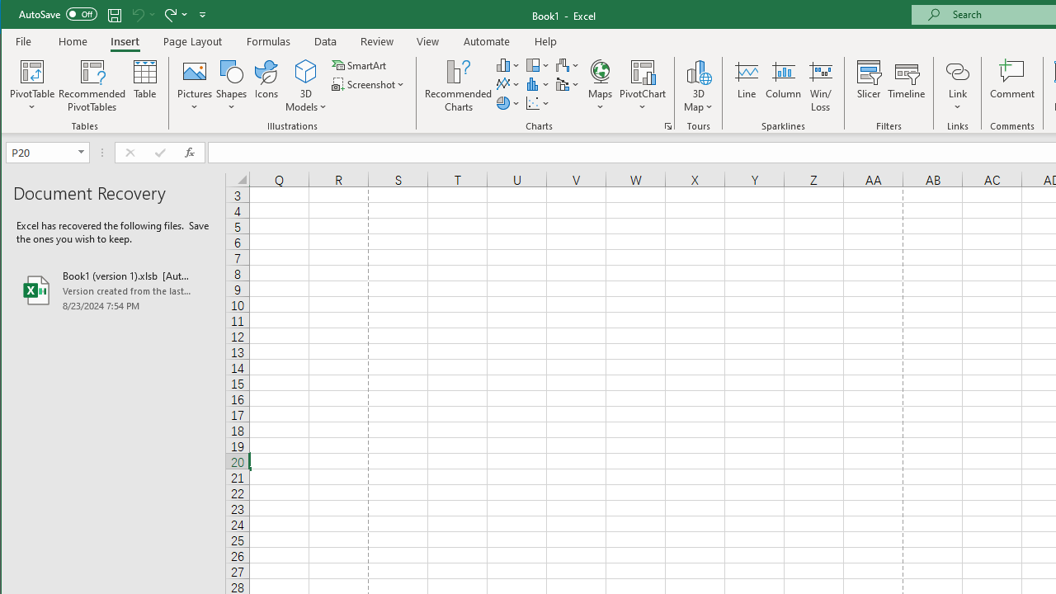  What do you see at coordinates (508, 64) in the screenshot?
I see `Insert Column or Bar Chart` at bounding box center [508, 64].